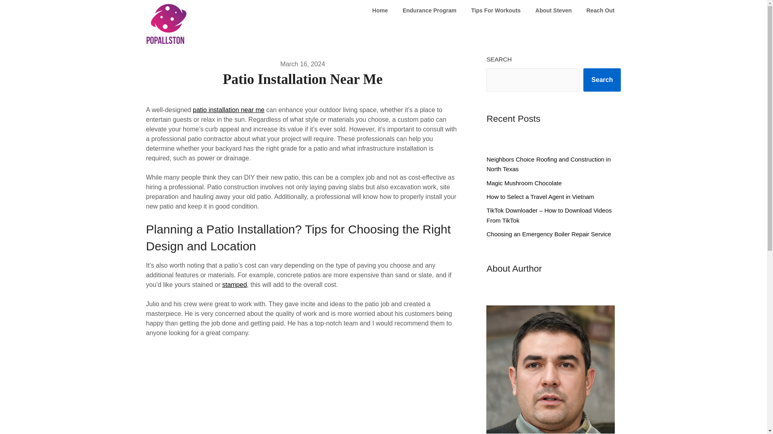  I want to click on Home, so click(380, 10).